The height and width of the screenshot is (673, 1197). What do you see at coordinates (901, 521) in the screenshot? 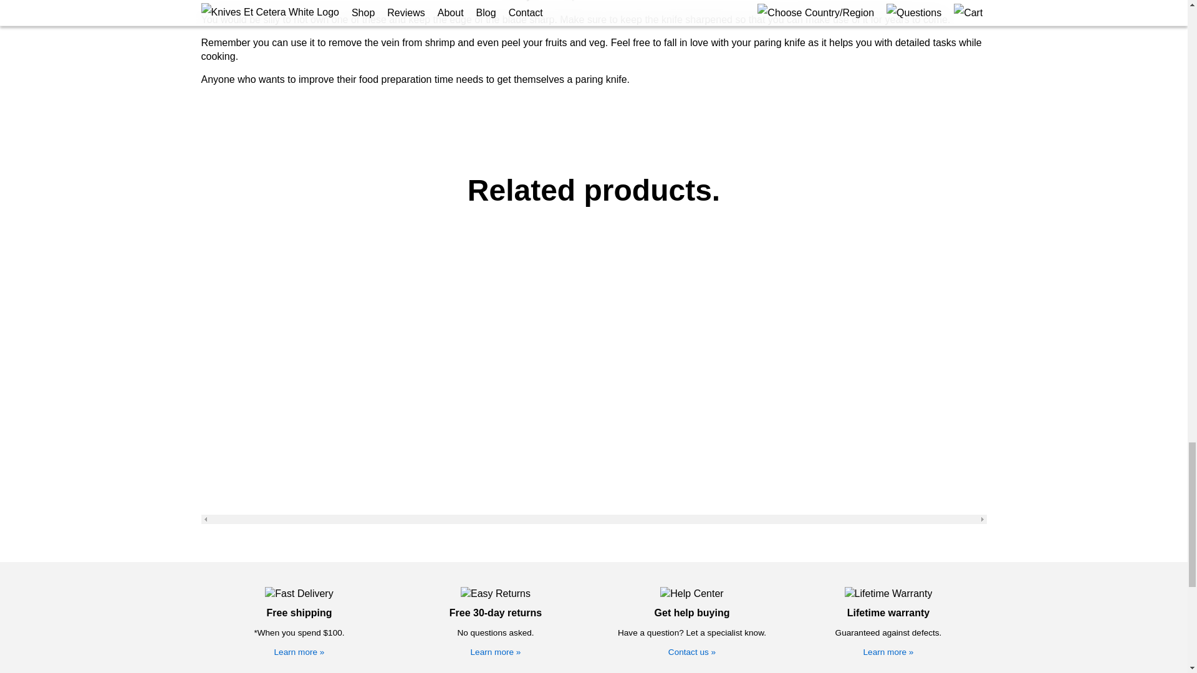
I see `Facebook` at bounding box center [901, 521].